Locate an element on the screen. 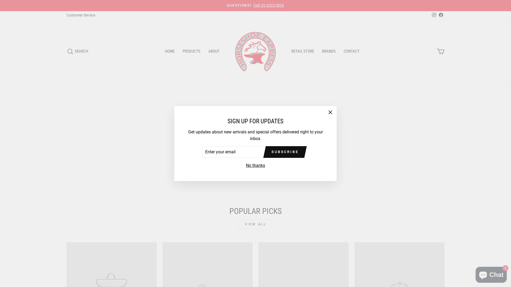  Continue shopping is located at coordinates (256, 150).